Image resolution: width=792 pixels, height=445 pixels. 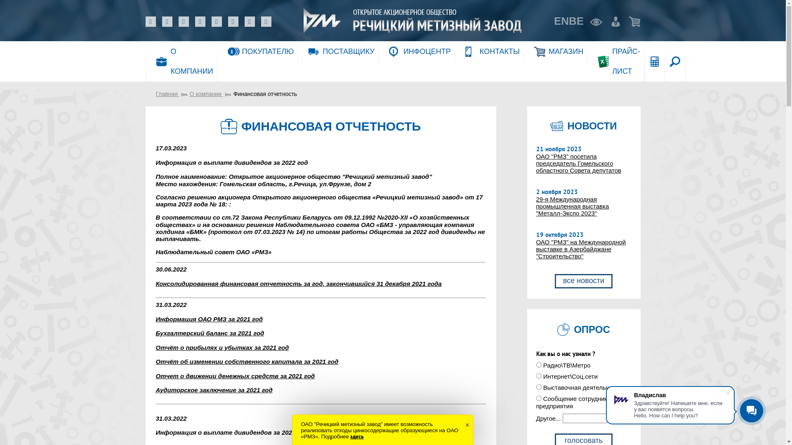 I want to click on EN, so click(x=561, y=21).